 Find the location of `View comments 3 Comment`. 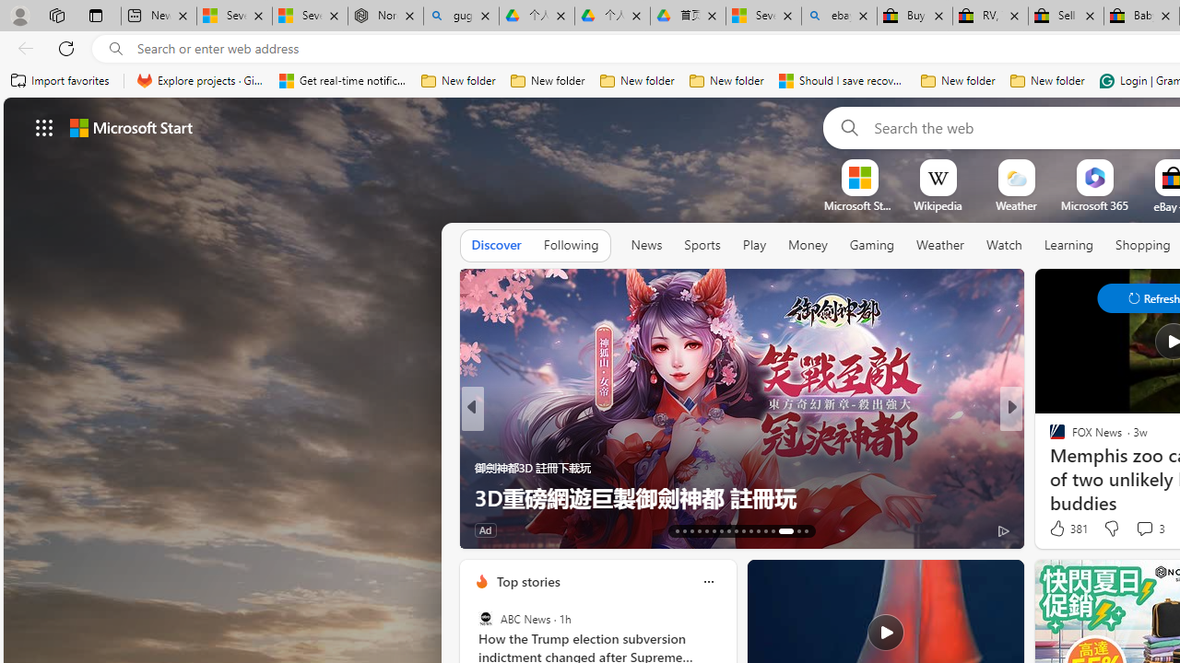

View comments 3 Comment is located at coordinates (1144, 528).